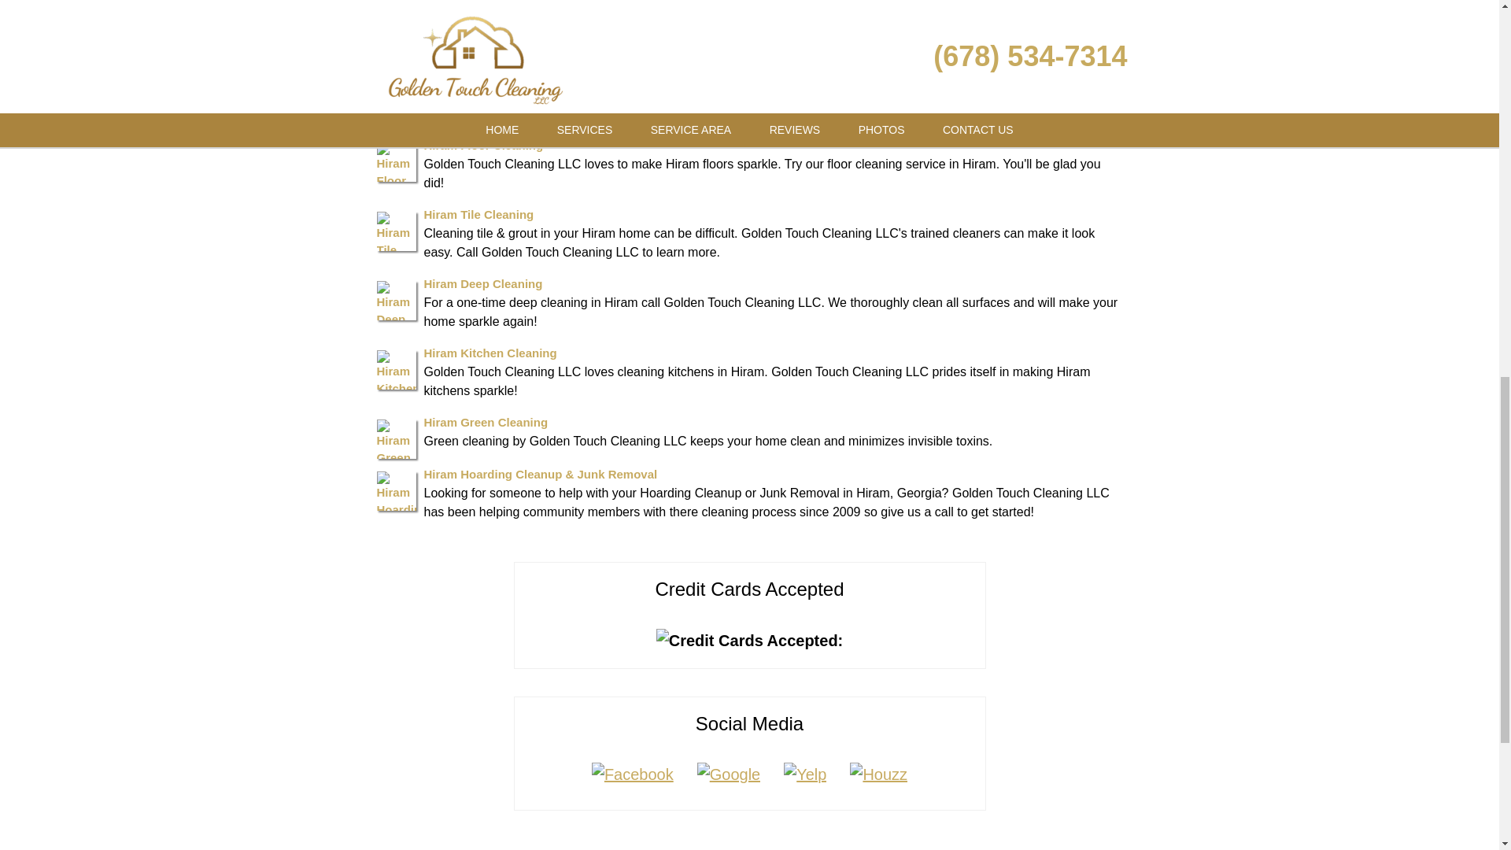 The height and width of the screenshot is (850, 1511). What do you see at coordinates (878, 774) in the screenshot?
I see `Houzz` at bounding box center [878, 774].